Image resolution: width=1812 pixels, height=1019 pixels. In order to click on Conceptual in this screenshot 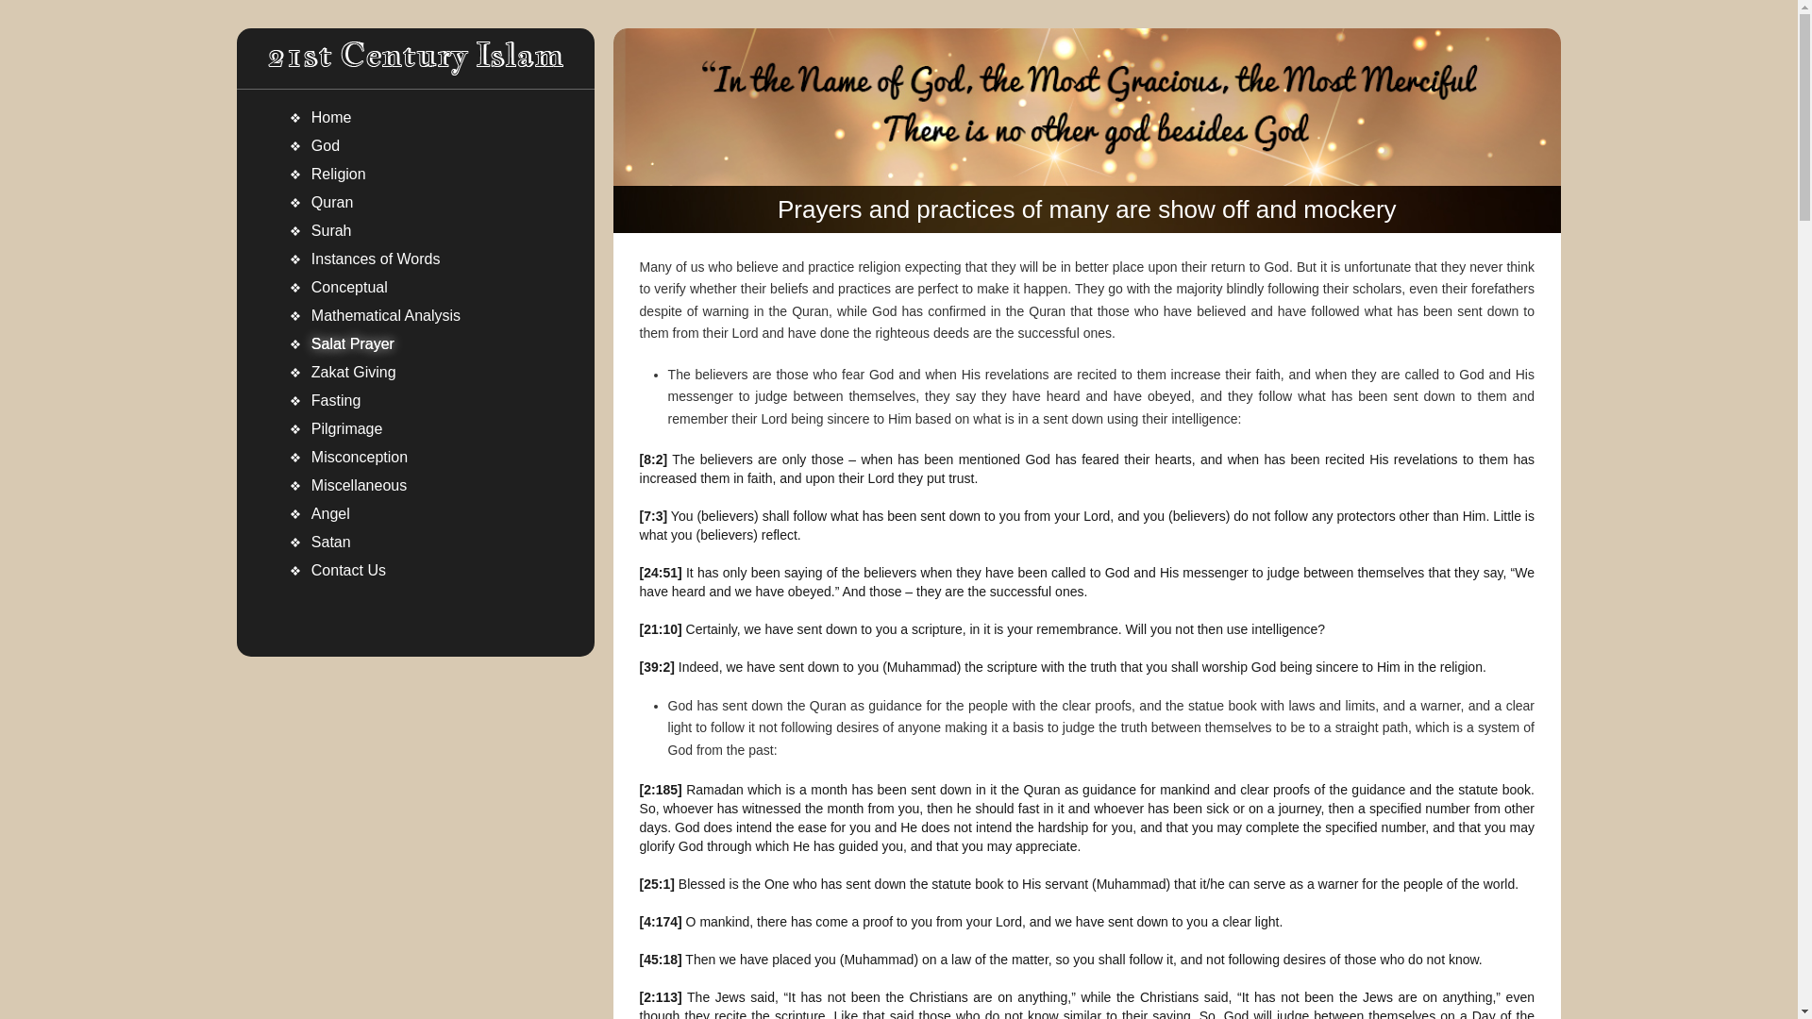, I will do `click(415, 287)`.